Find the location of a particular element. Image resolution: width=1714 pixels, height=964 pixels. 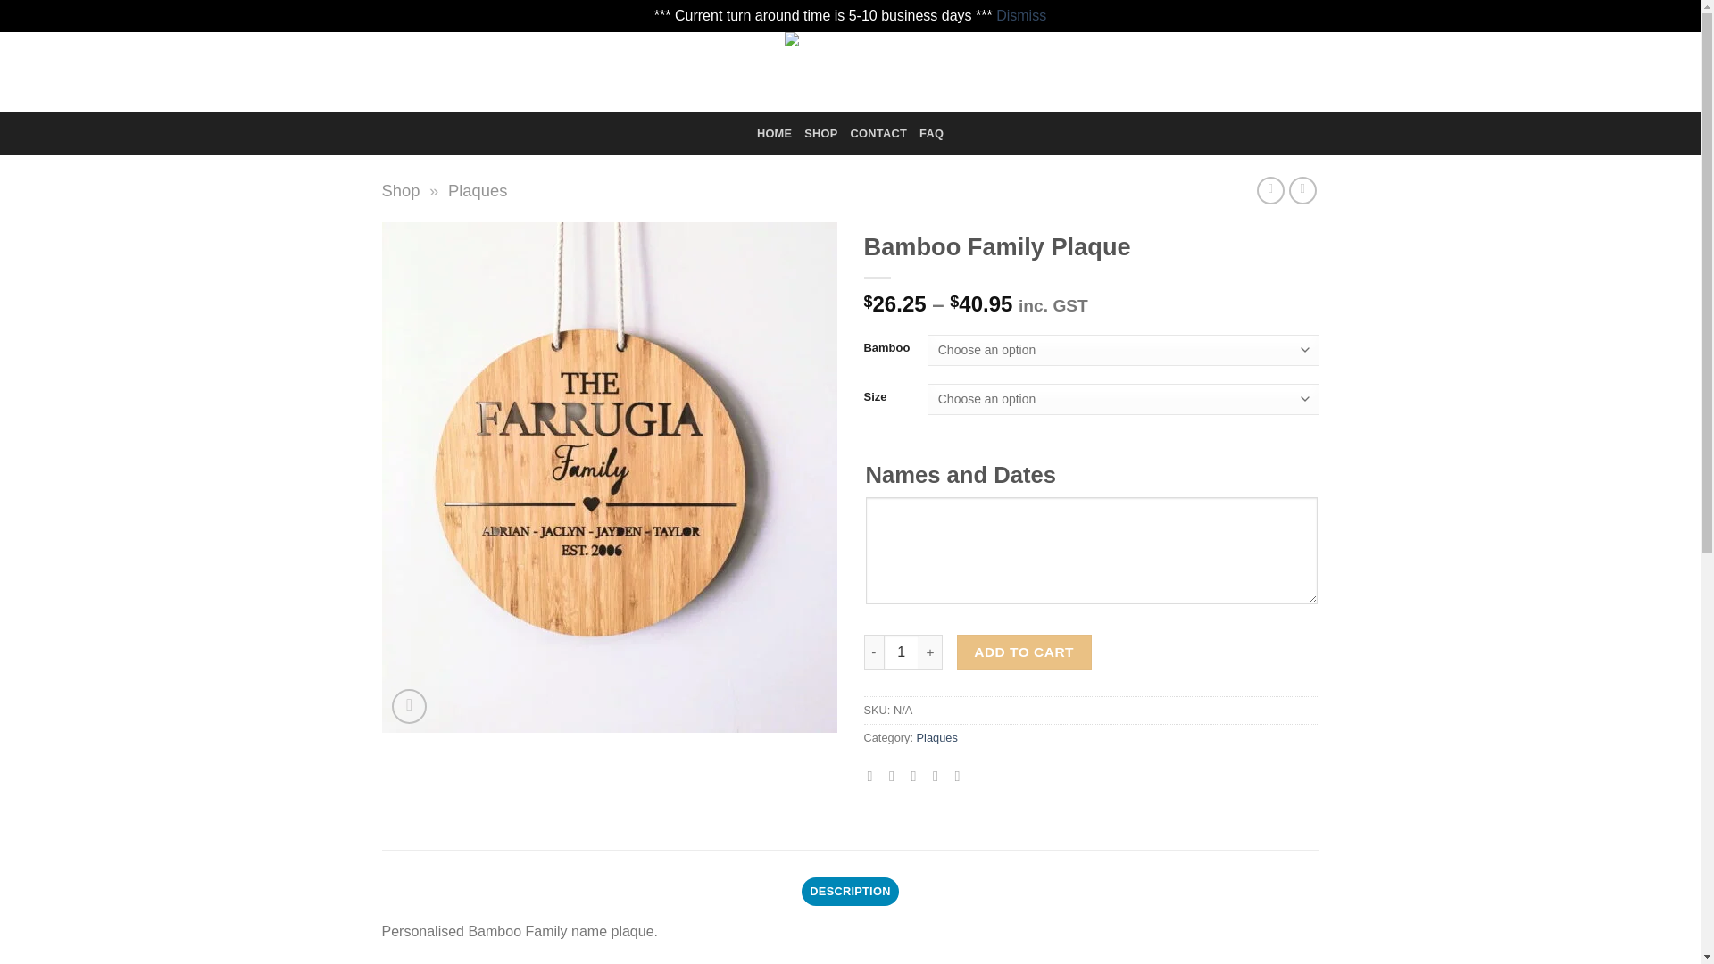

Cart is located at coordinates (1264, 71).